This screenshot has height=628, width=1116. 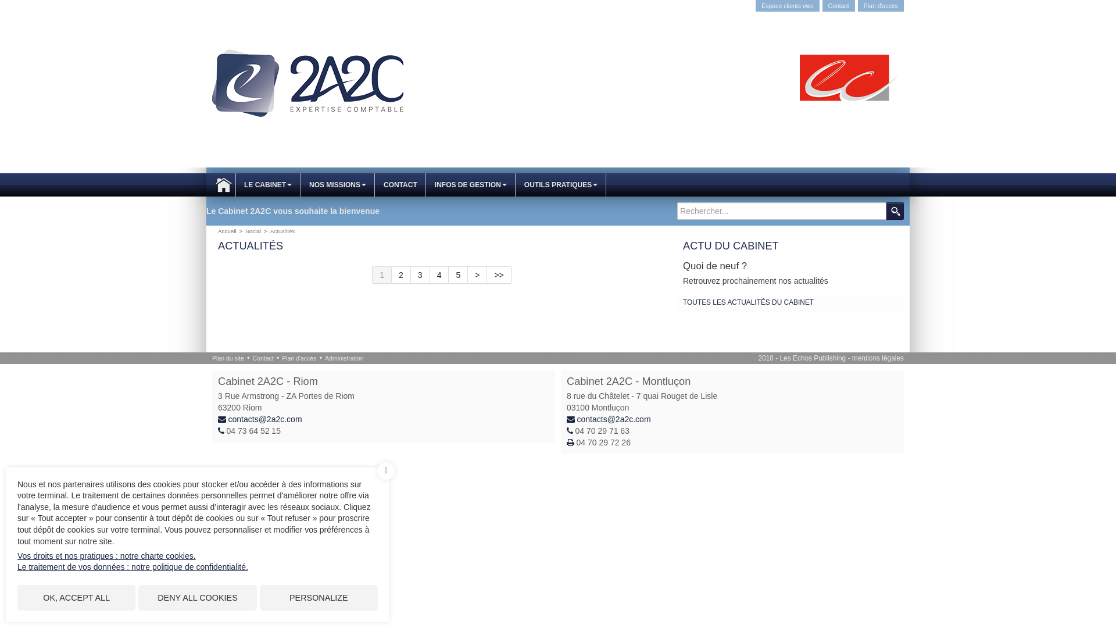 What do you see at coordinates (338, 185) in the screenshot?
I see `NOS MISSIONS` at bounding box center [338, 185].